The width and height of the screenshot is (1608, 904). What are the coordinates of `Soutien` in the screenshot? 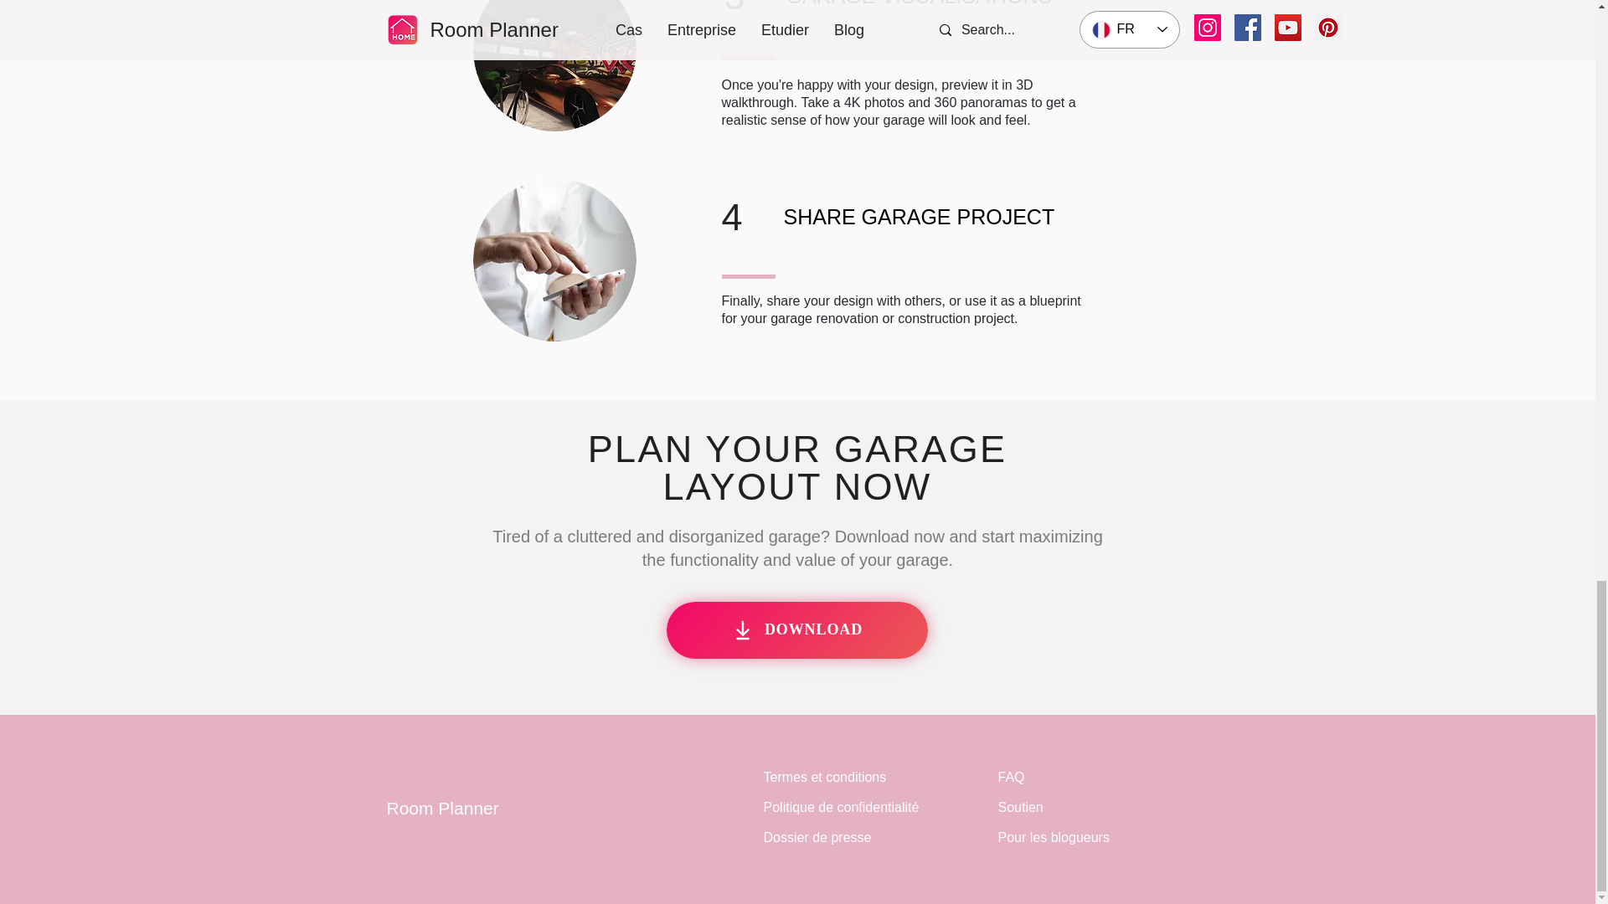 It's located at (1021, 807).